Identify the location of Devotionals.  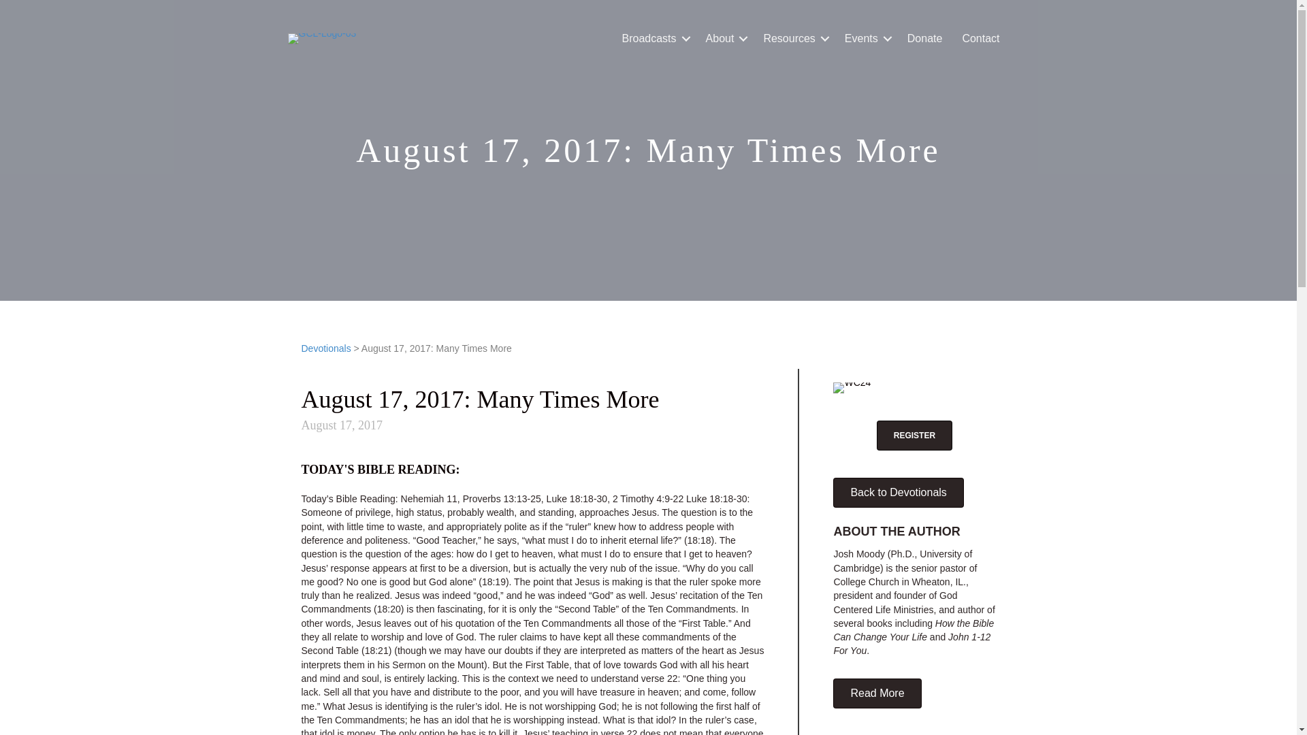
(325, 348).